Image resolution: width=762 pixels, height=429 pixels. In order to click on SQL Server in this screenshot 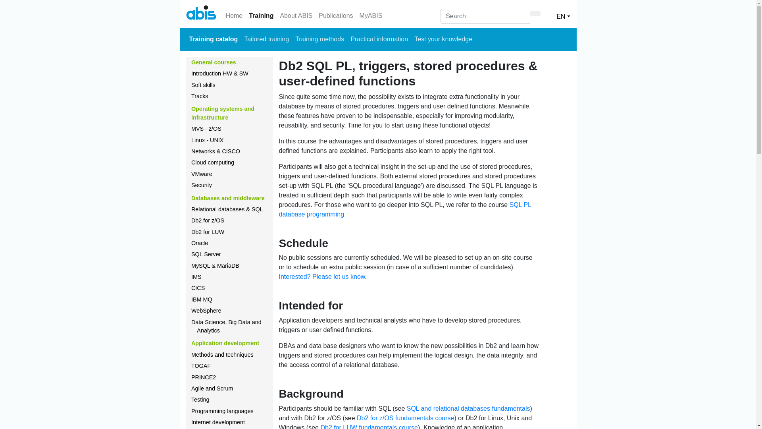, I will do `click(206, 254)`.